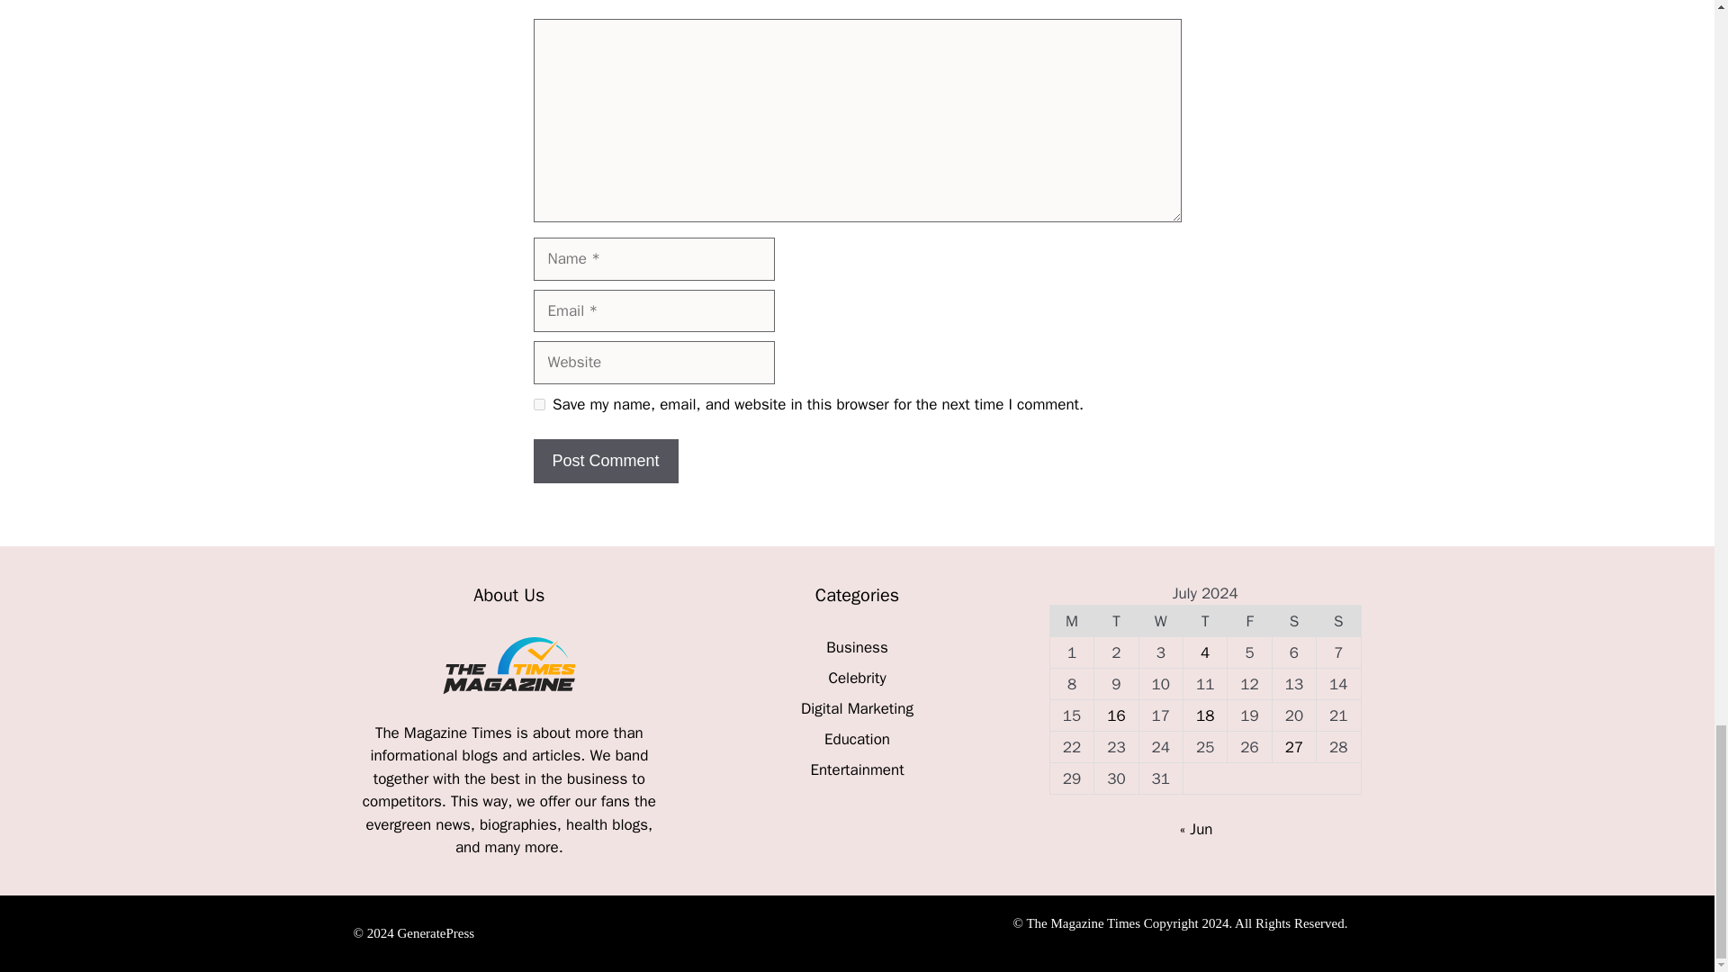 Image resolution: width=1728 pixels, height=972 pixels. Describe the element at coordinates (1160, 621) in the screenshot. I see `Wednesday` at that location.